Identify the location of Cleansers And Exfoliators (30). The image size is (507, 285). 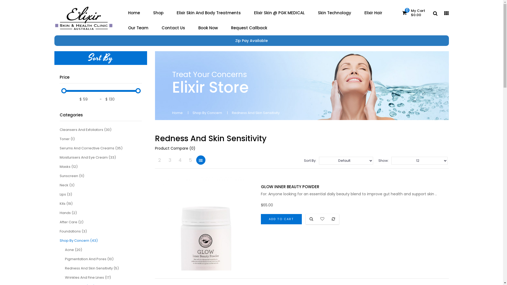
(86, 130).